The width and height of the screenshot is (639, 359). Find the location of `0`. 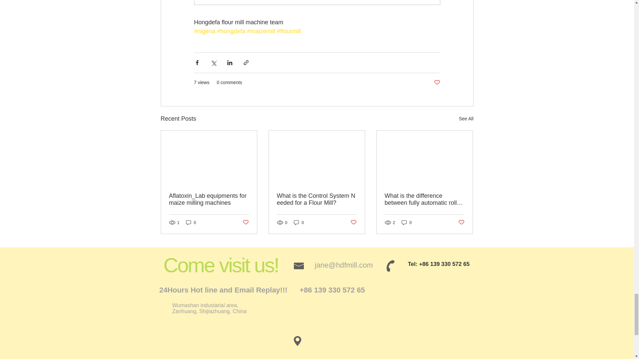

0 is located at coordinates (407, 222).